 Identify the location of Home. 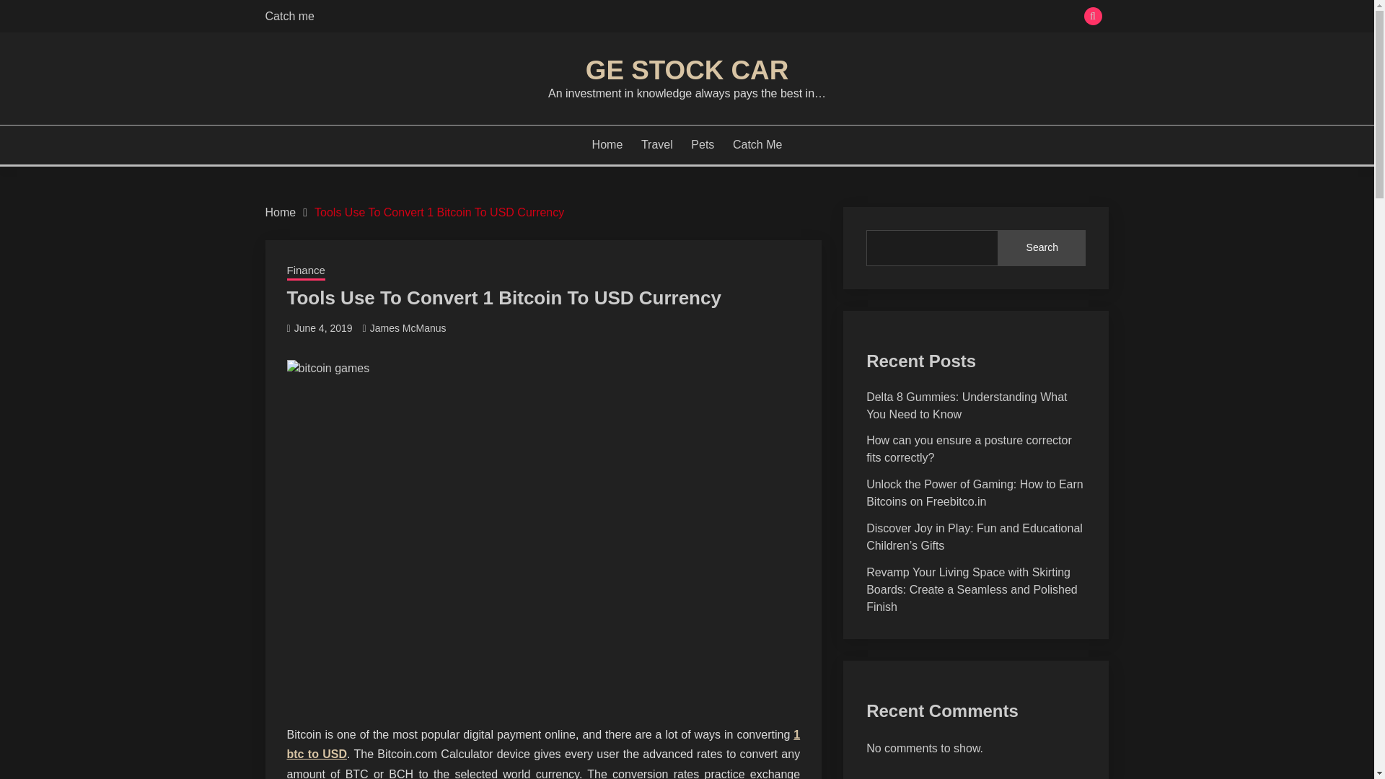
(607, 144).